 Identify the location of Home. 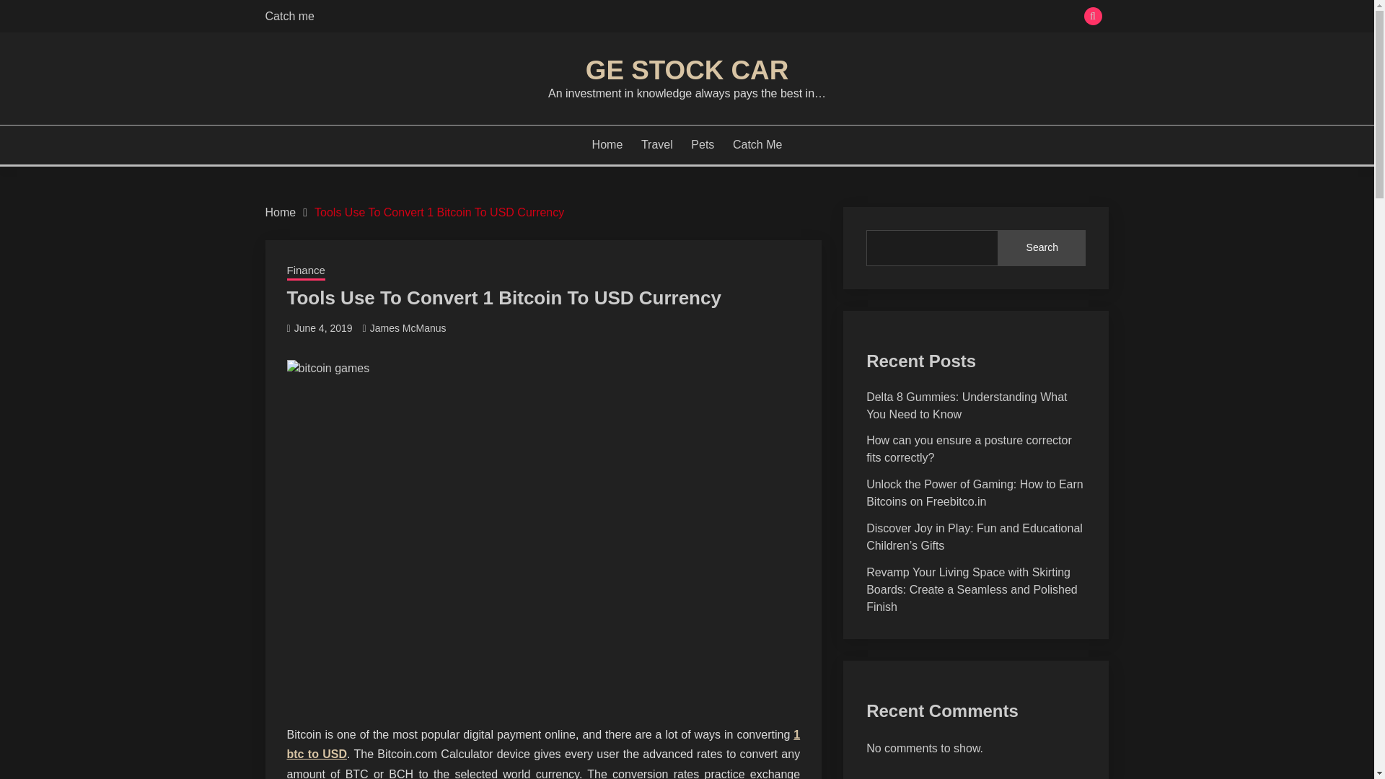
(607, 144).